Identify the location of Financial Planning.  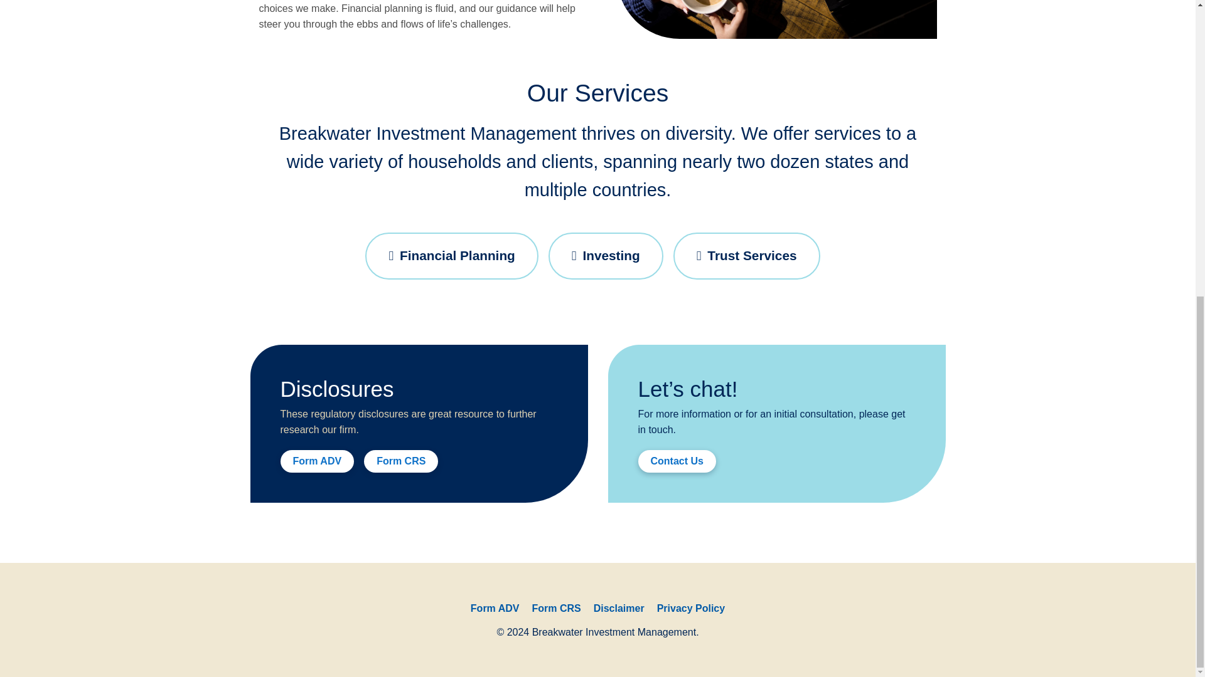
(451, 256).